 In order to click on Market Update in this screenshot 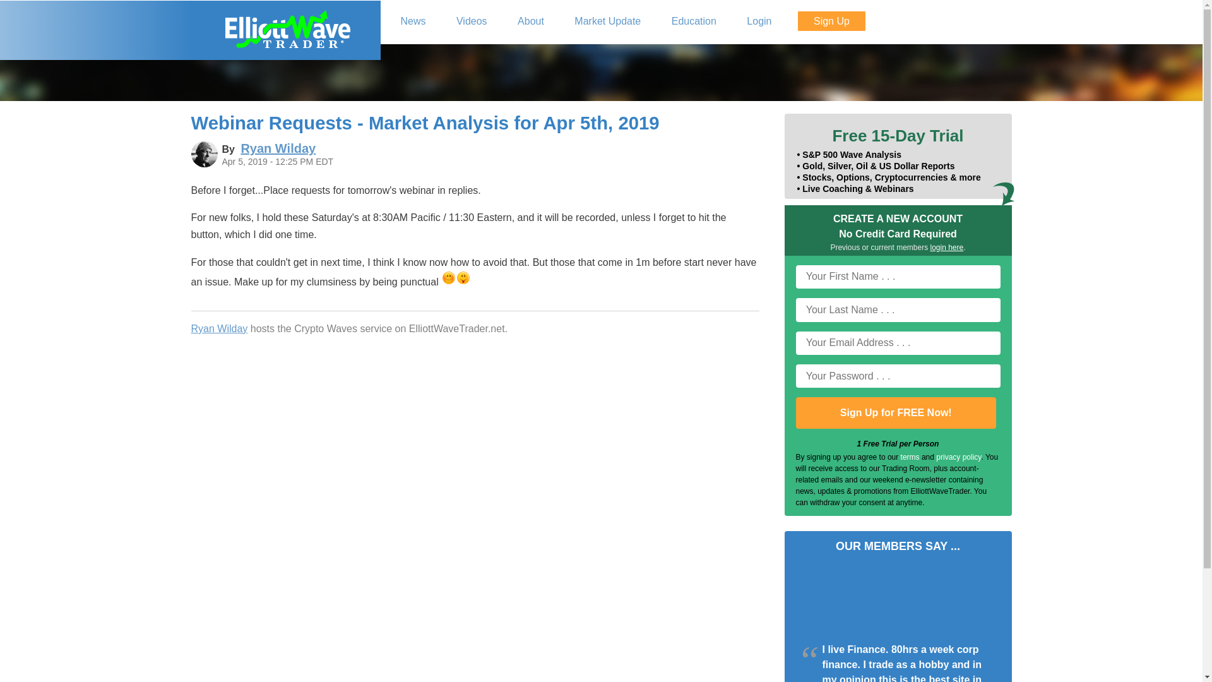, I will do `click(607, 21)`.